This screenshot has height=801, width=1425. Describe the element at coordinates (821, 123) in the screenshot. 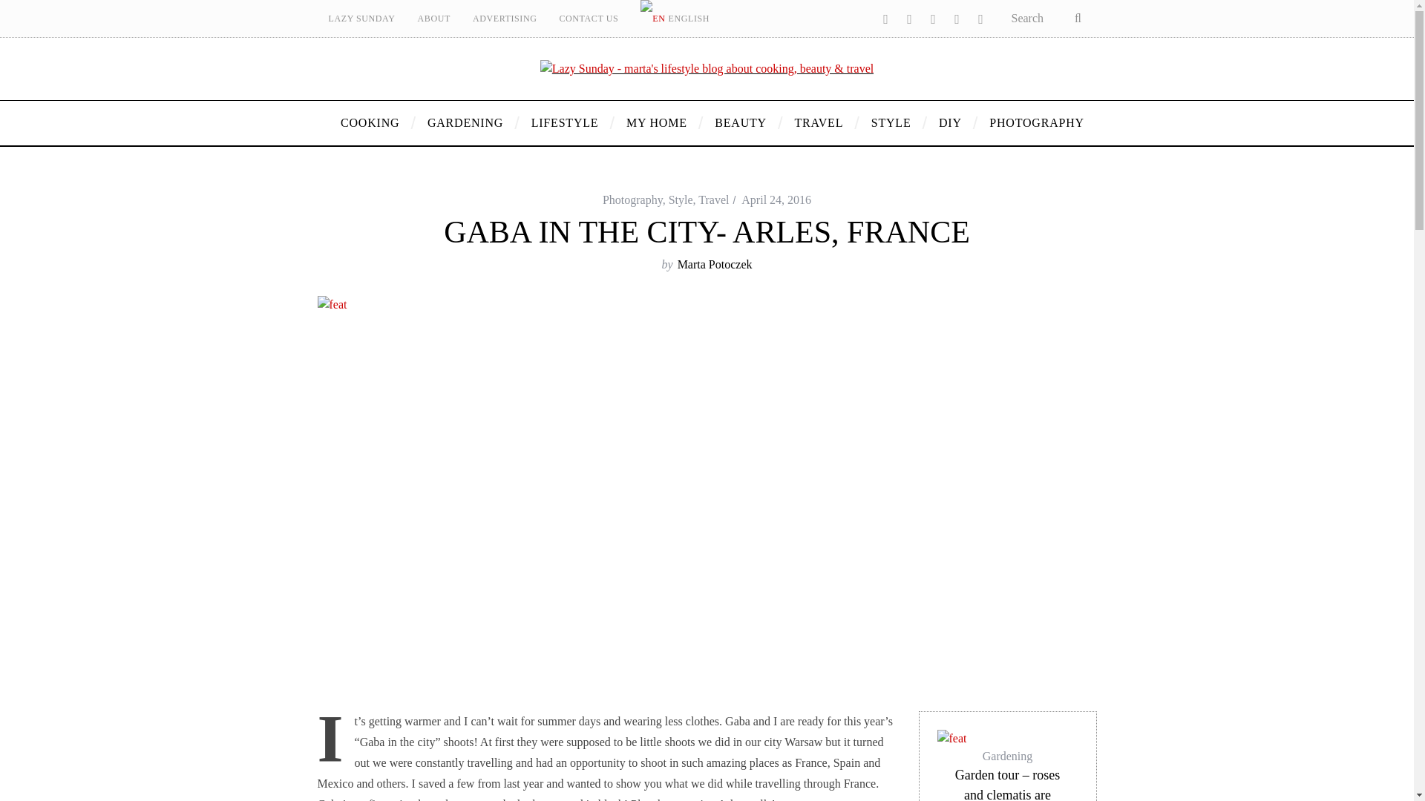

I see `TRAVEL` at that location.